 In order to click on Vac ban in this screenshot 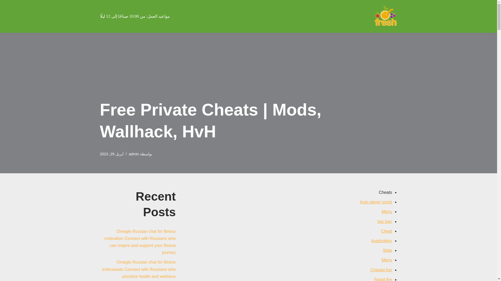, I will do `click(385, 221)`.